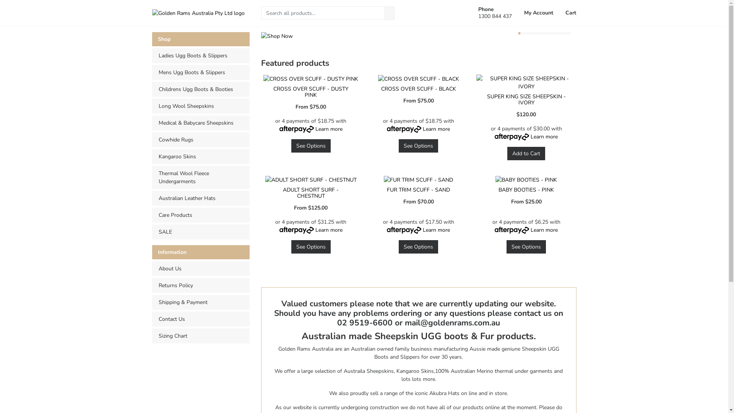  What do you see at coordinates (526, 190) in the screenshot?
I see `BABY BOOTIES - PINK` at bounding box center [526, 190].